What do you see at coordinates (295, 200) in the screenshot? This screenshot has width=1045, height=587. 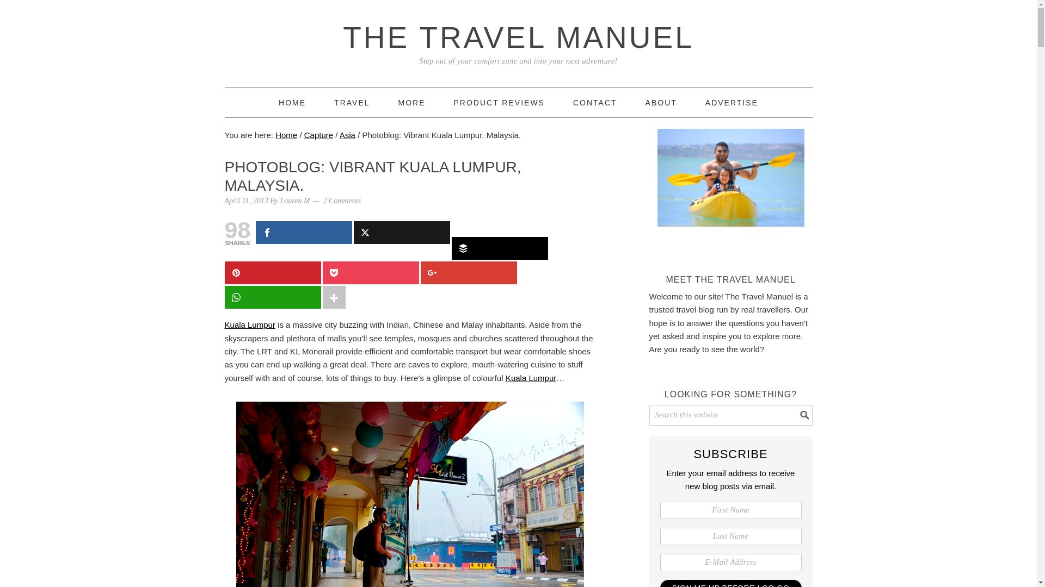 I see `Lauren M` at bounding box center [295, 200].